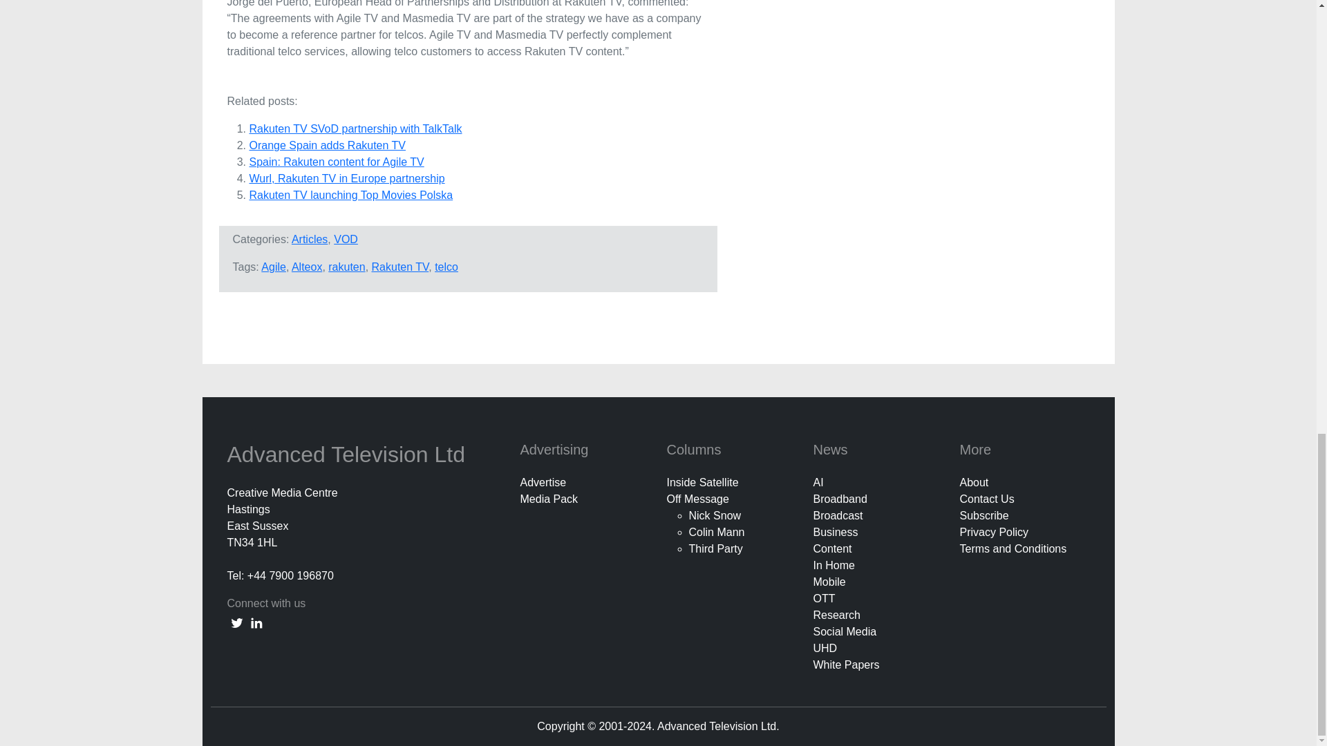  Describe the element at coordinates (336, 162) in the screenshot. I see `Spain: Rakuten content for Agile TV` at that location.